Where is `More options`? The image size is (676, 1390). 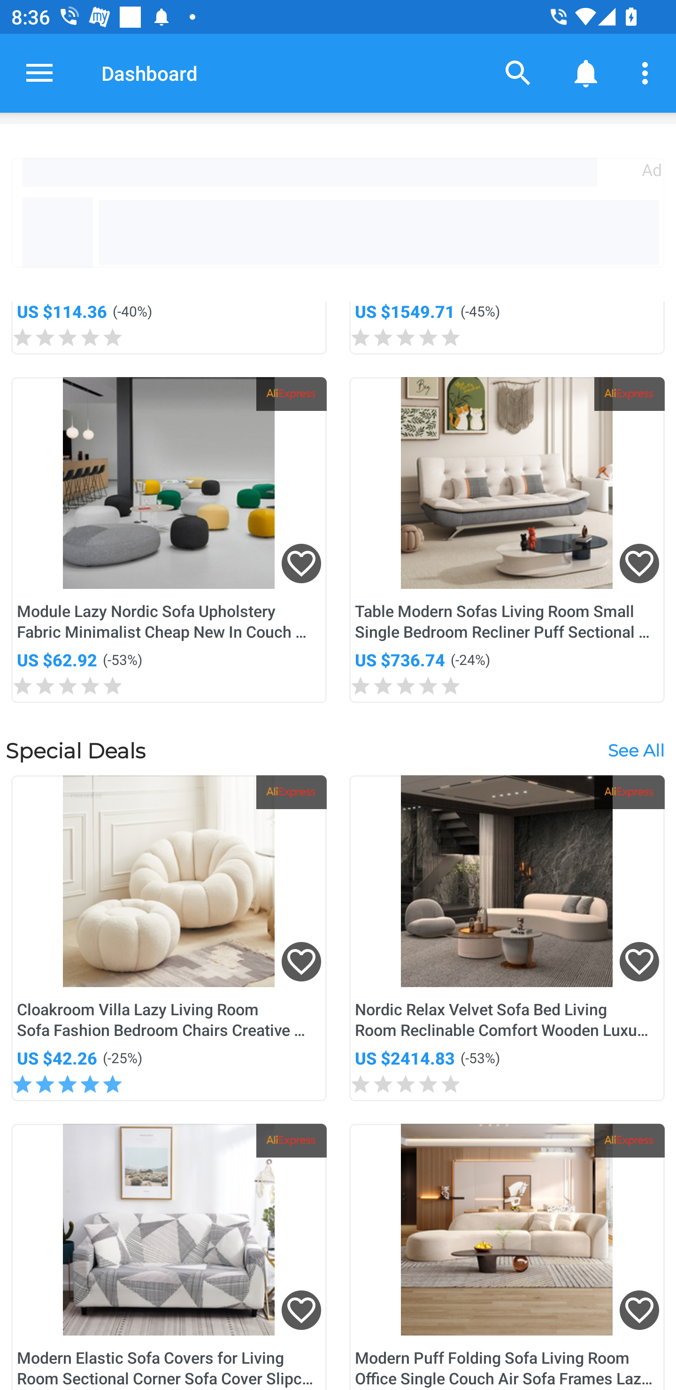
More options is located at coordinates (648, 72).